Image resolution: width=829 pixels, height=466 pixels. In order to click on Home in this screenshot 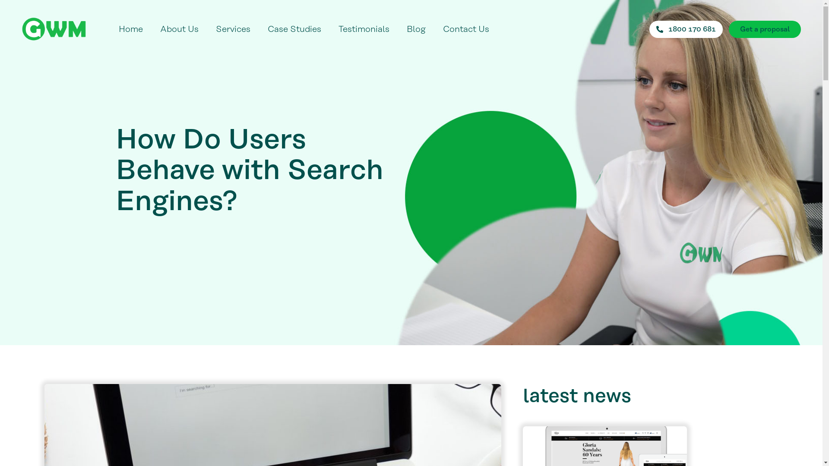, I will do `click(131, 28)`.